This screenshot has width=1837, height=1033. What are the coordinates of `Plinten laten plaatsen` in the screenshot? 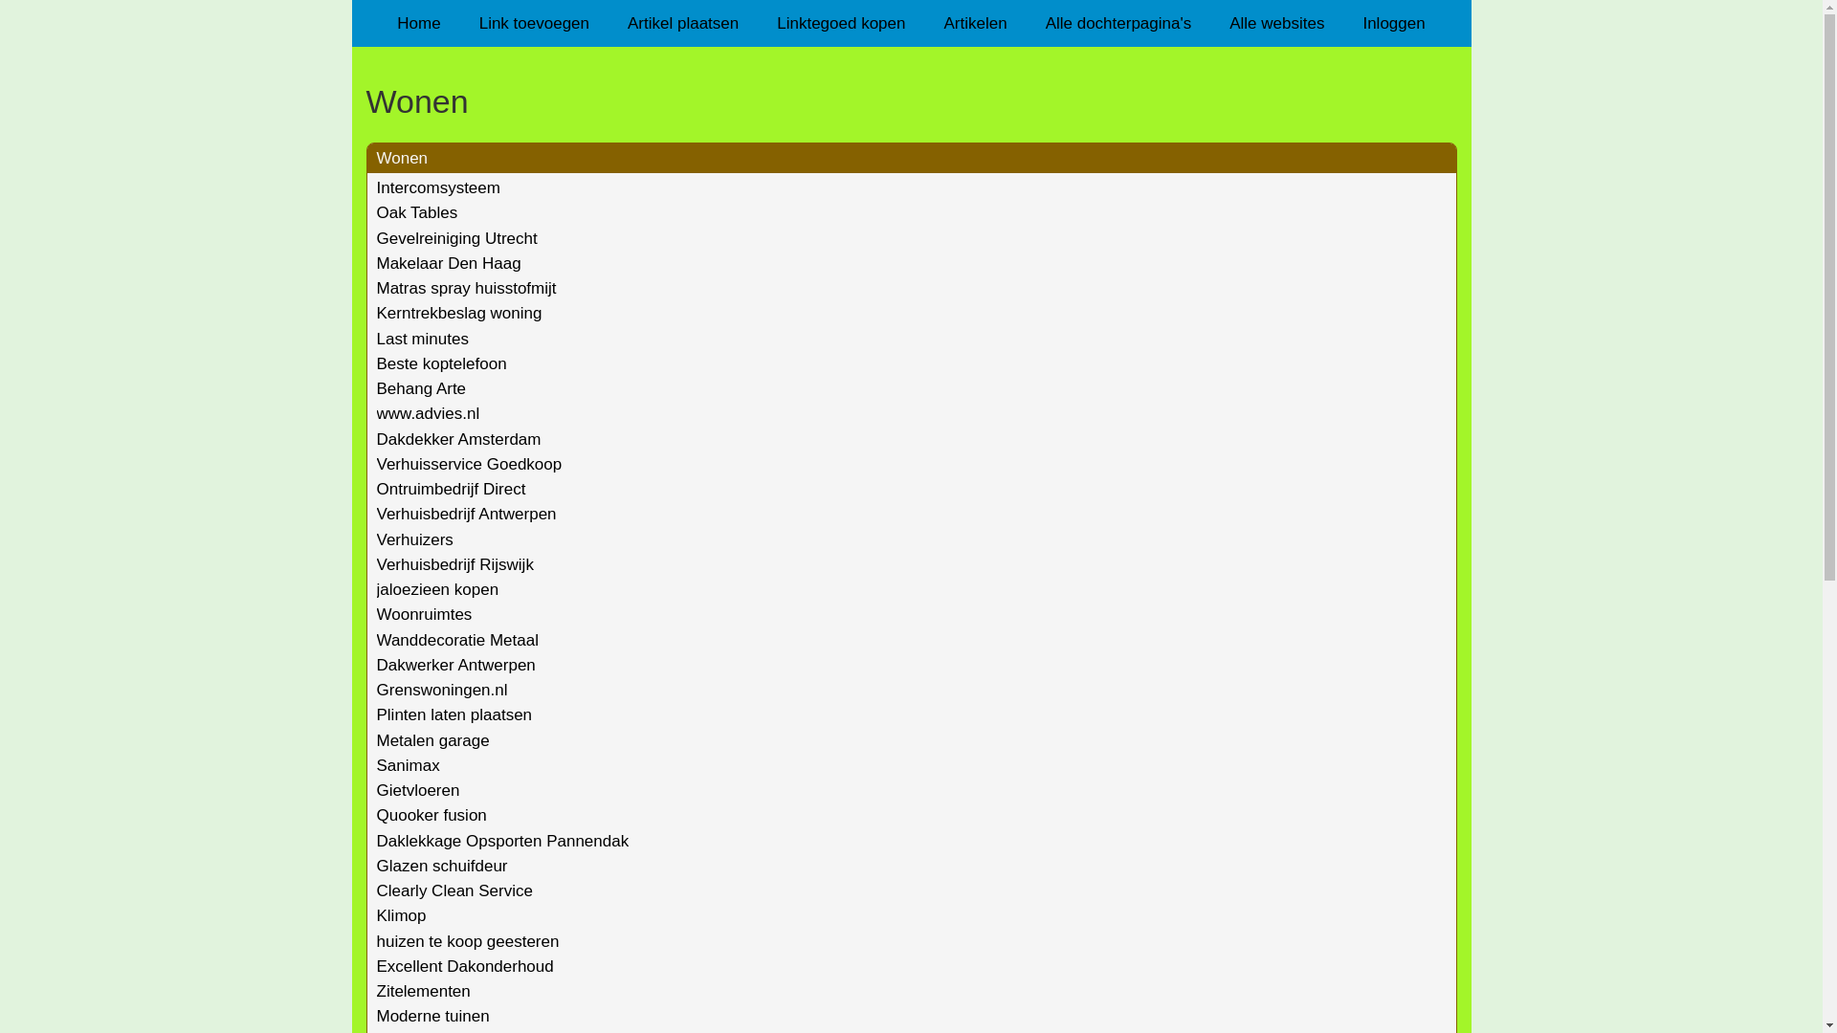 It's located at (455, 715).